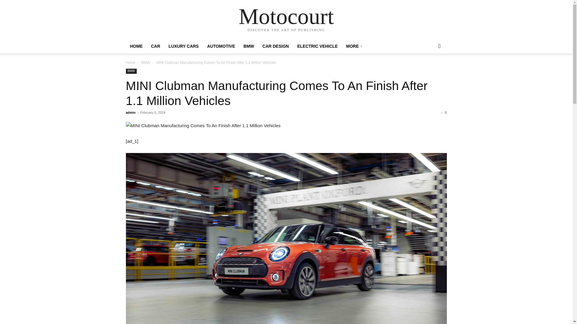  Describe the element at coordinates (184, 46) in the screenshot. I see `LUXURY CARS` at that location.